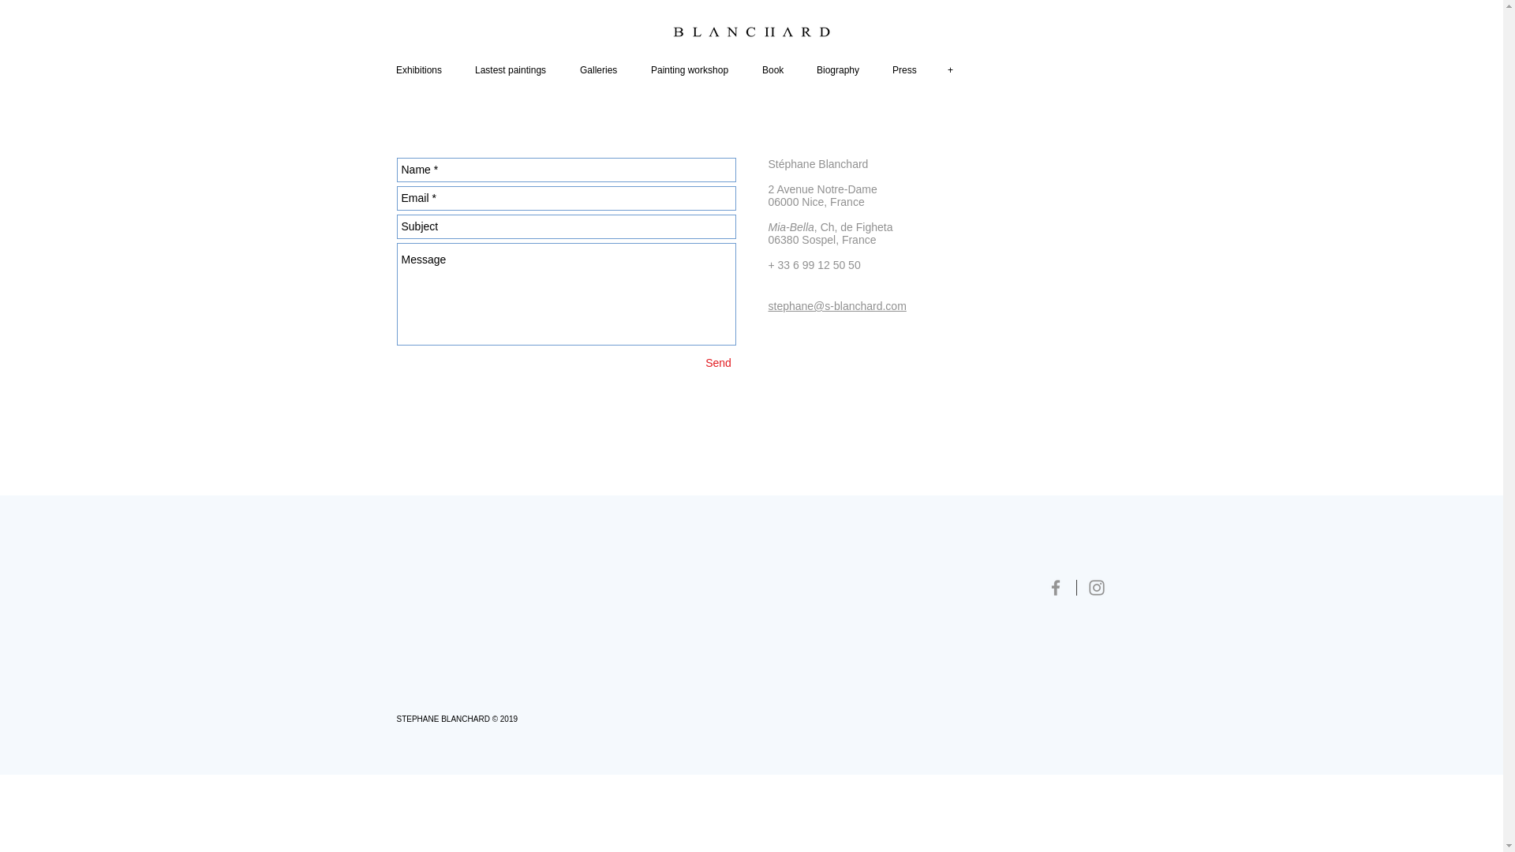 This screenshot has height=852, width=1515. What do you see at coordinates (840, 69) in the screenshot?
I see `Biography` at bounding box center [840, 69].